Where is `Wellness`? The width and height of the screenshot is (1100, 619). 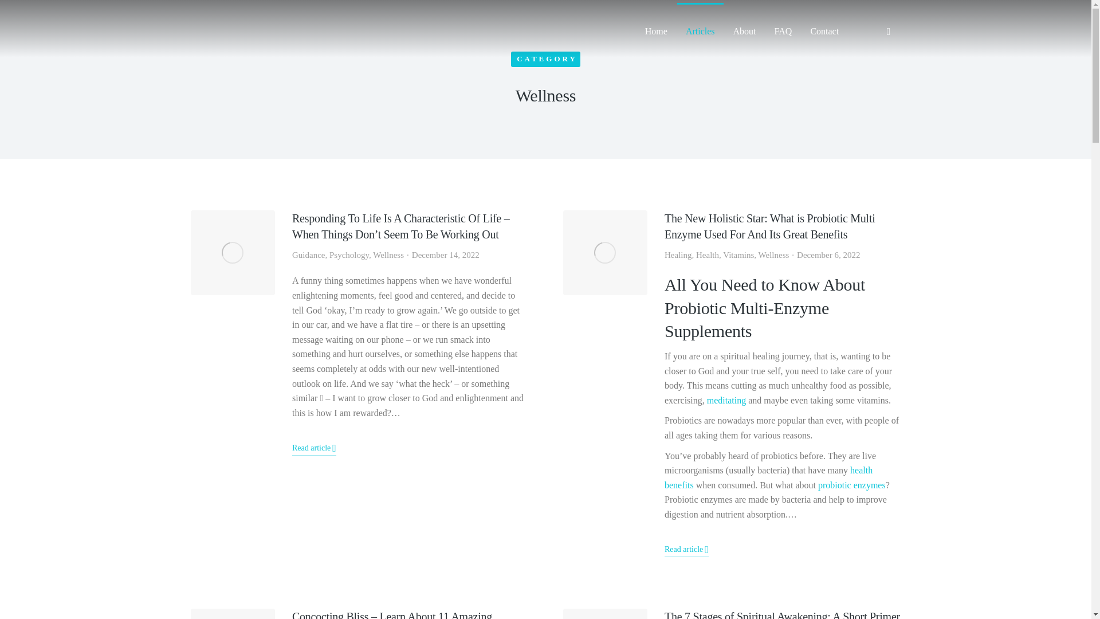
Wellness is located at coordinates (774, 254).